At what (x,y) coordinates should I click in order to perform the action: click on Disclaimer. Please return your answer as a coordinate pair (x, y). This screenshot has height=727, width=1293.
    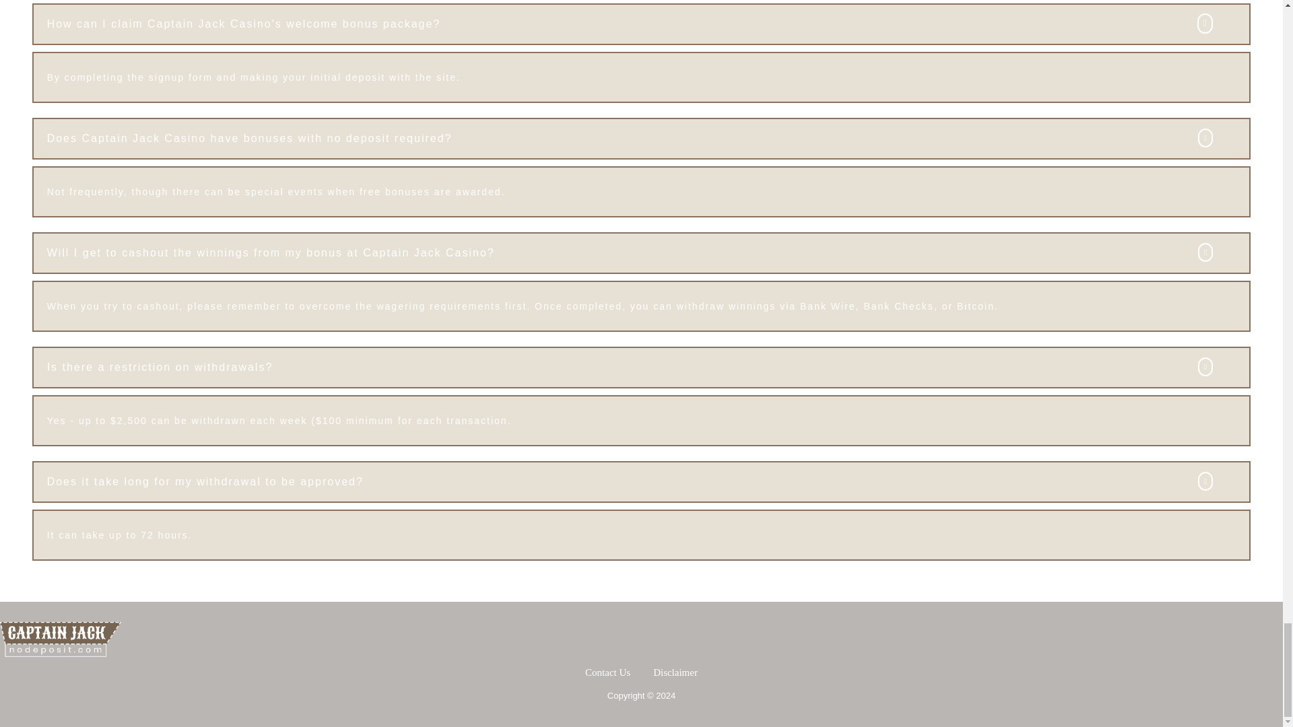
    Looking at the image, I should click on (675, 672).